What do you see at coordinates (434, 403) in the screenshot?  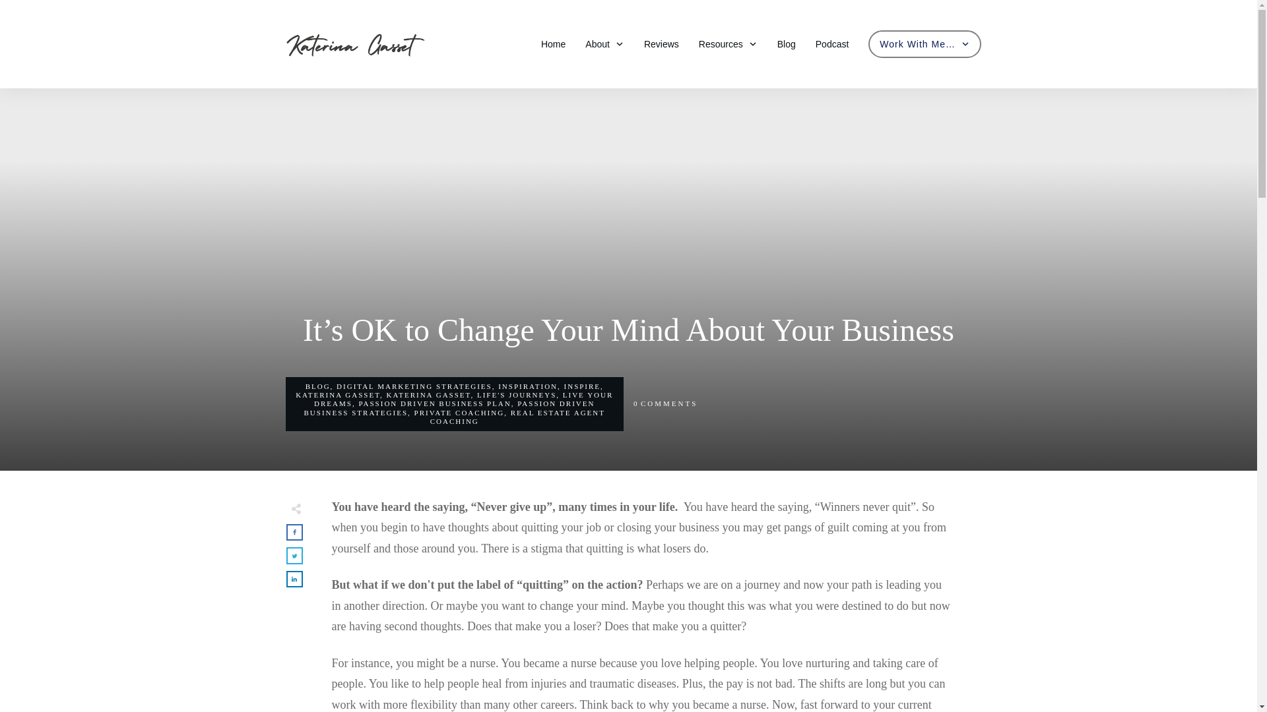 I see `Passion Driven Business Plan` at bounding box center [434, 403].